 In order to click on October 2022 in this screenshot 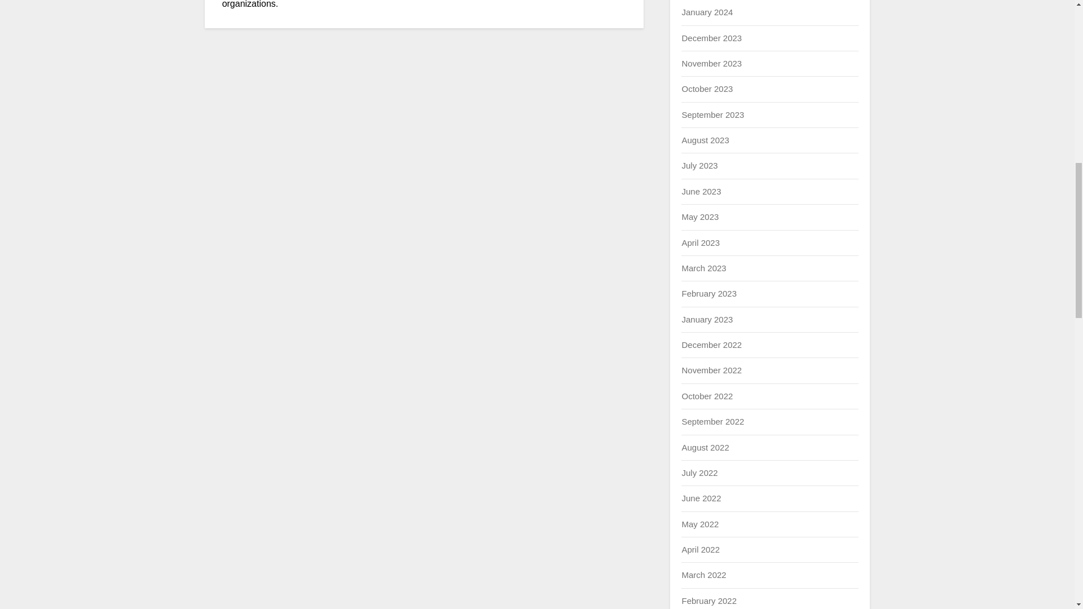, I will do `click(707, 396)`.